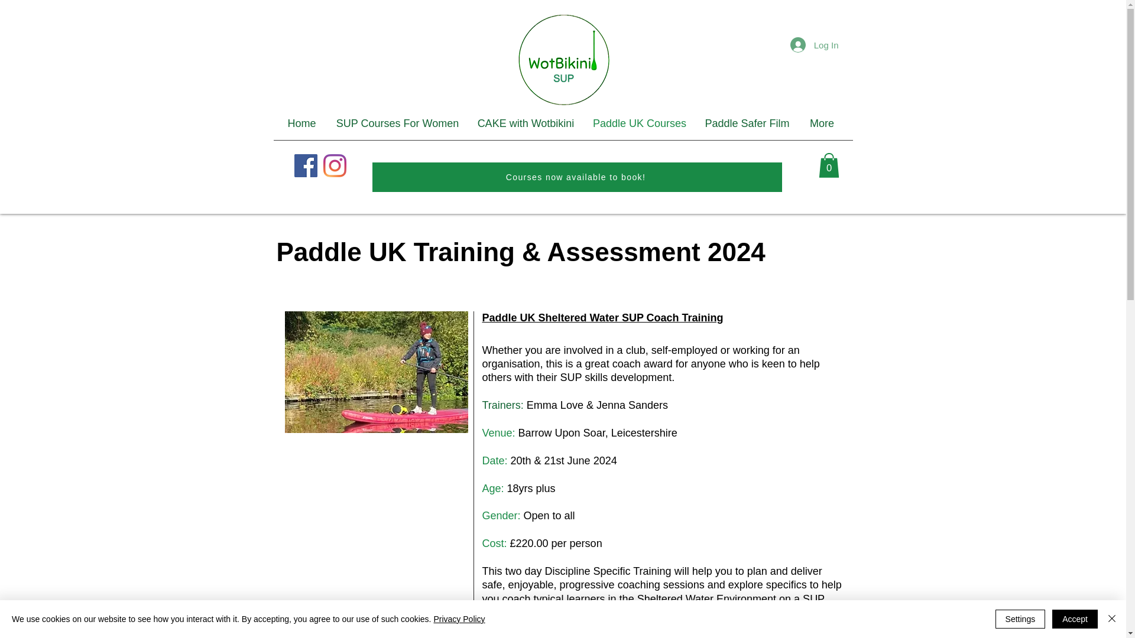  Describe the element at coordinates (577, 177) in the screenshot. I see `Courses now available to book!` at that location.